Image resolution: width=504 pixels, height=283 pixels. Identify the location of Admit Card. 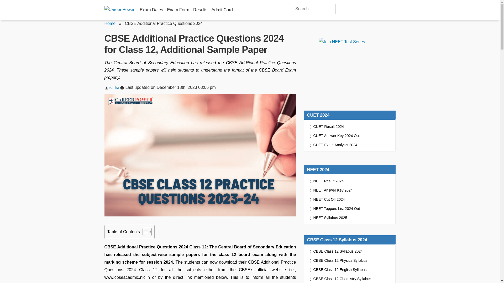
(222, 10).